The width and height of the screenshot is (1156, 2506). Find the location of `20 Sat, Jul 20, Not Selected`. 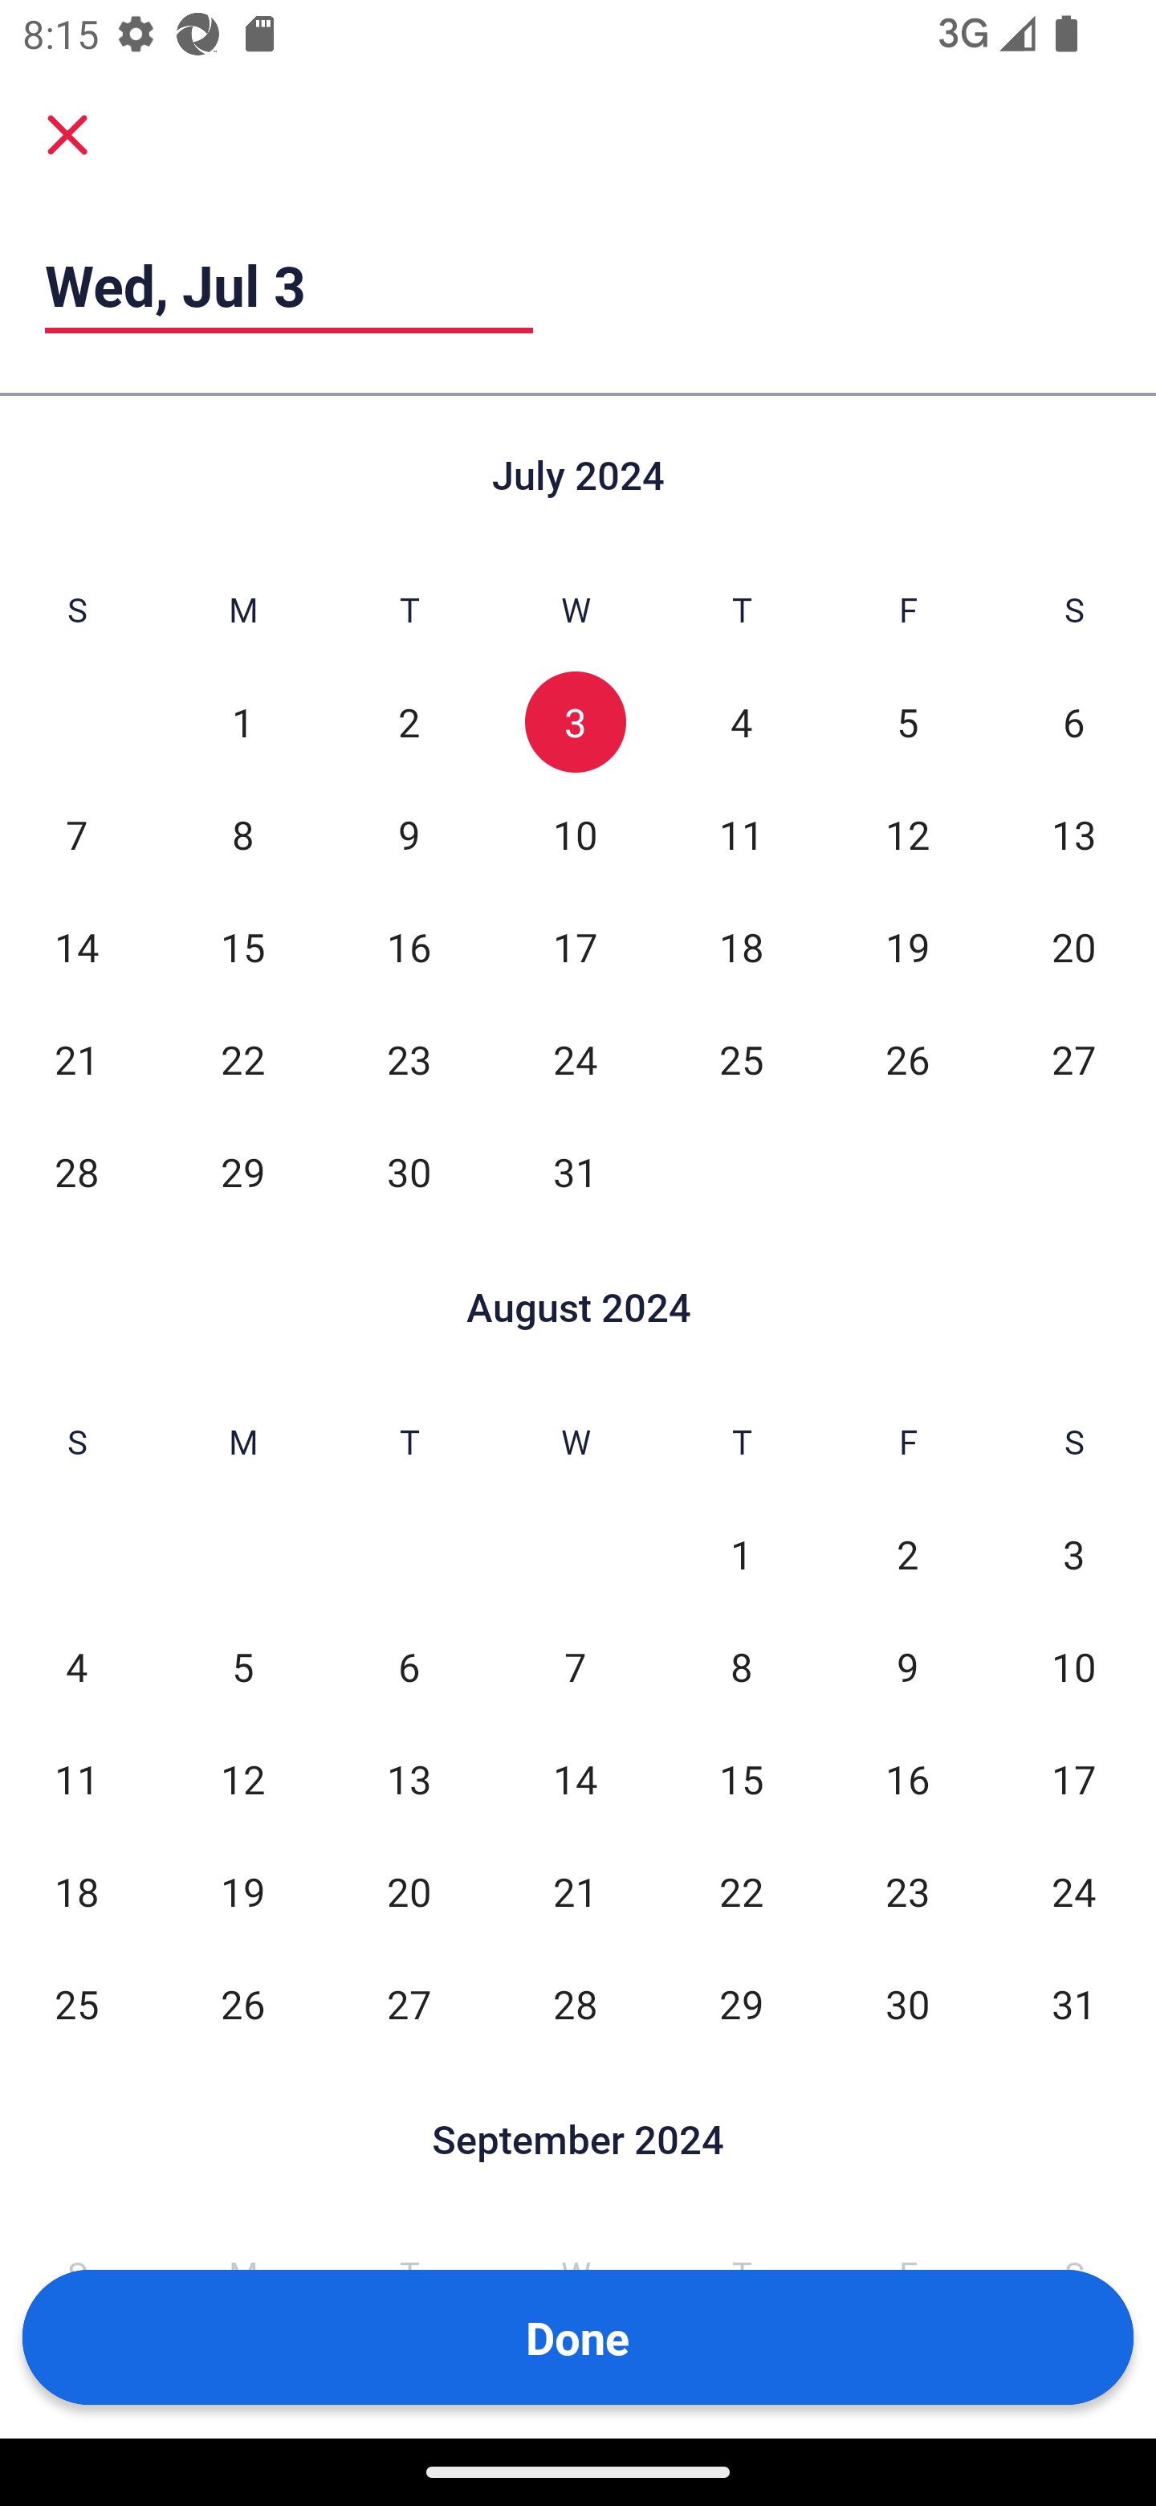

20 Sat, Jul 20, Not Selected is located at coordinates (1074, 946).